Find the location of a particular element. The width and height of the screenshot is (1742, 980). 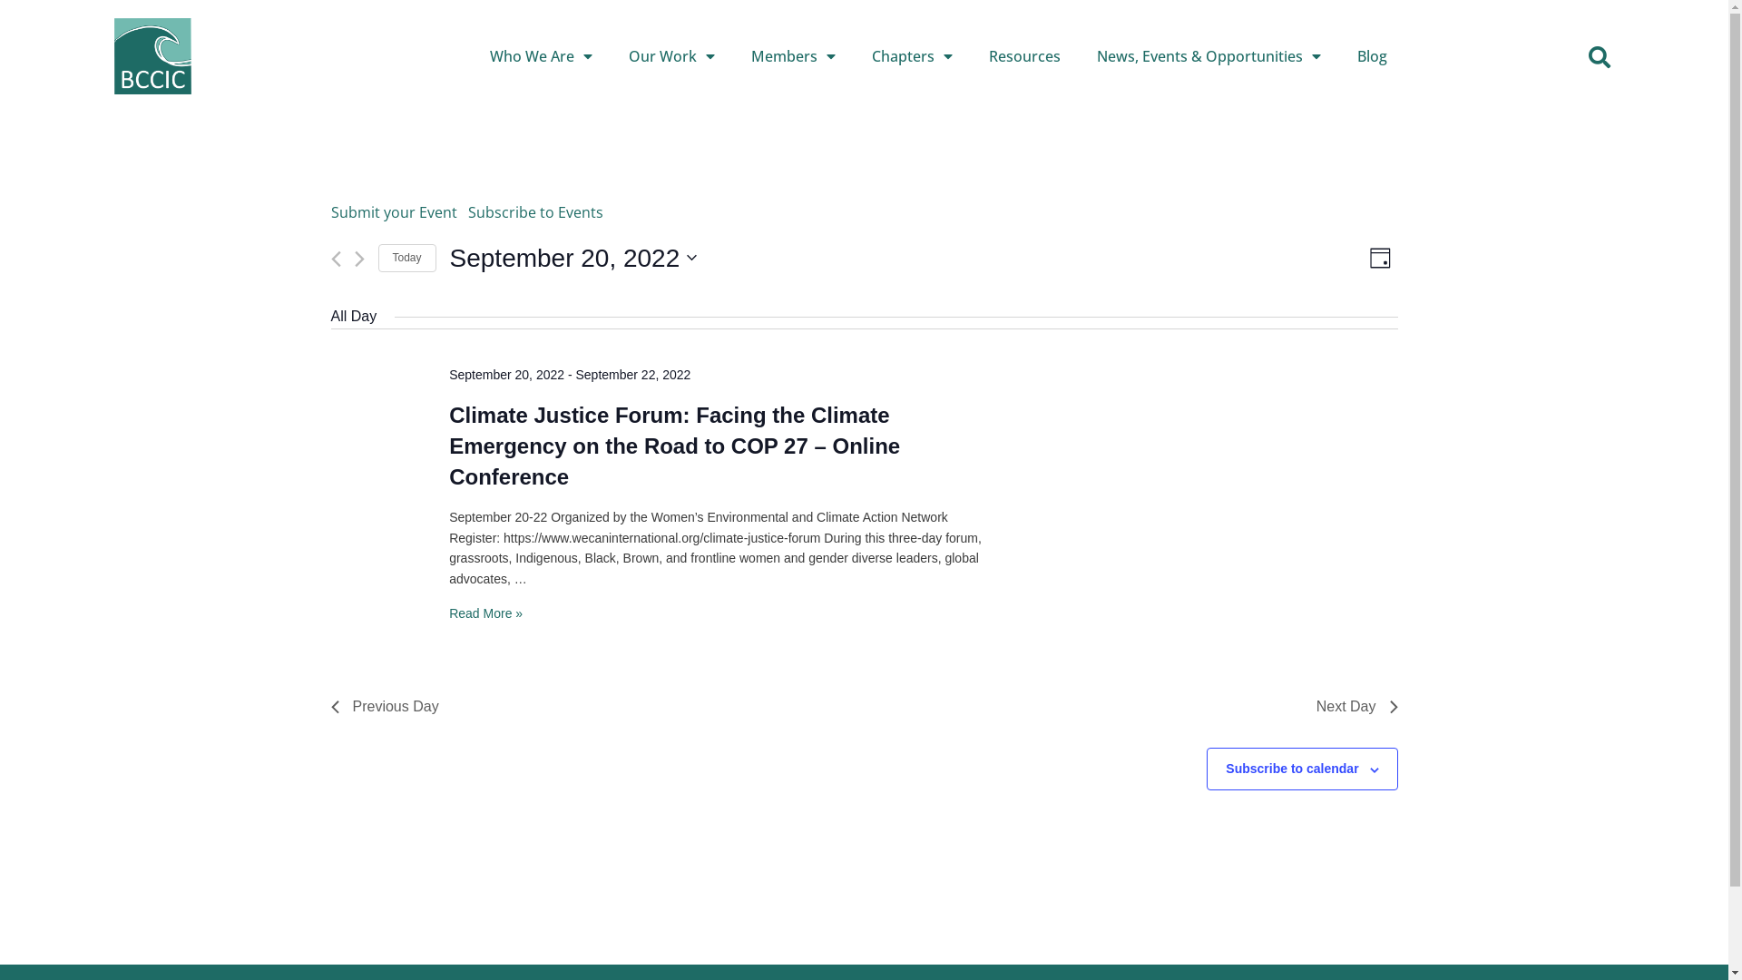

September 20, 2022 is located at coordinates (573, 259).